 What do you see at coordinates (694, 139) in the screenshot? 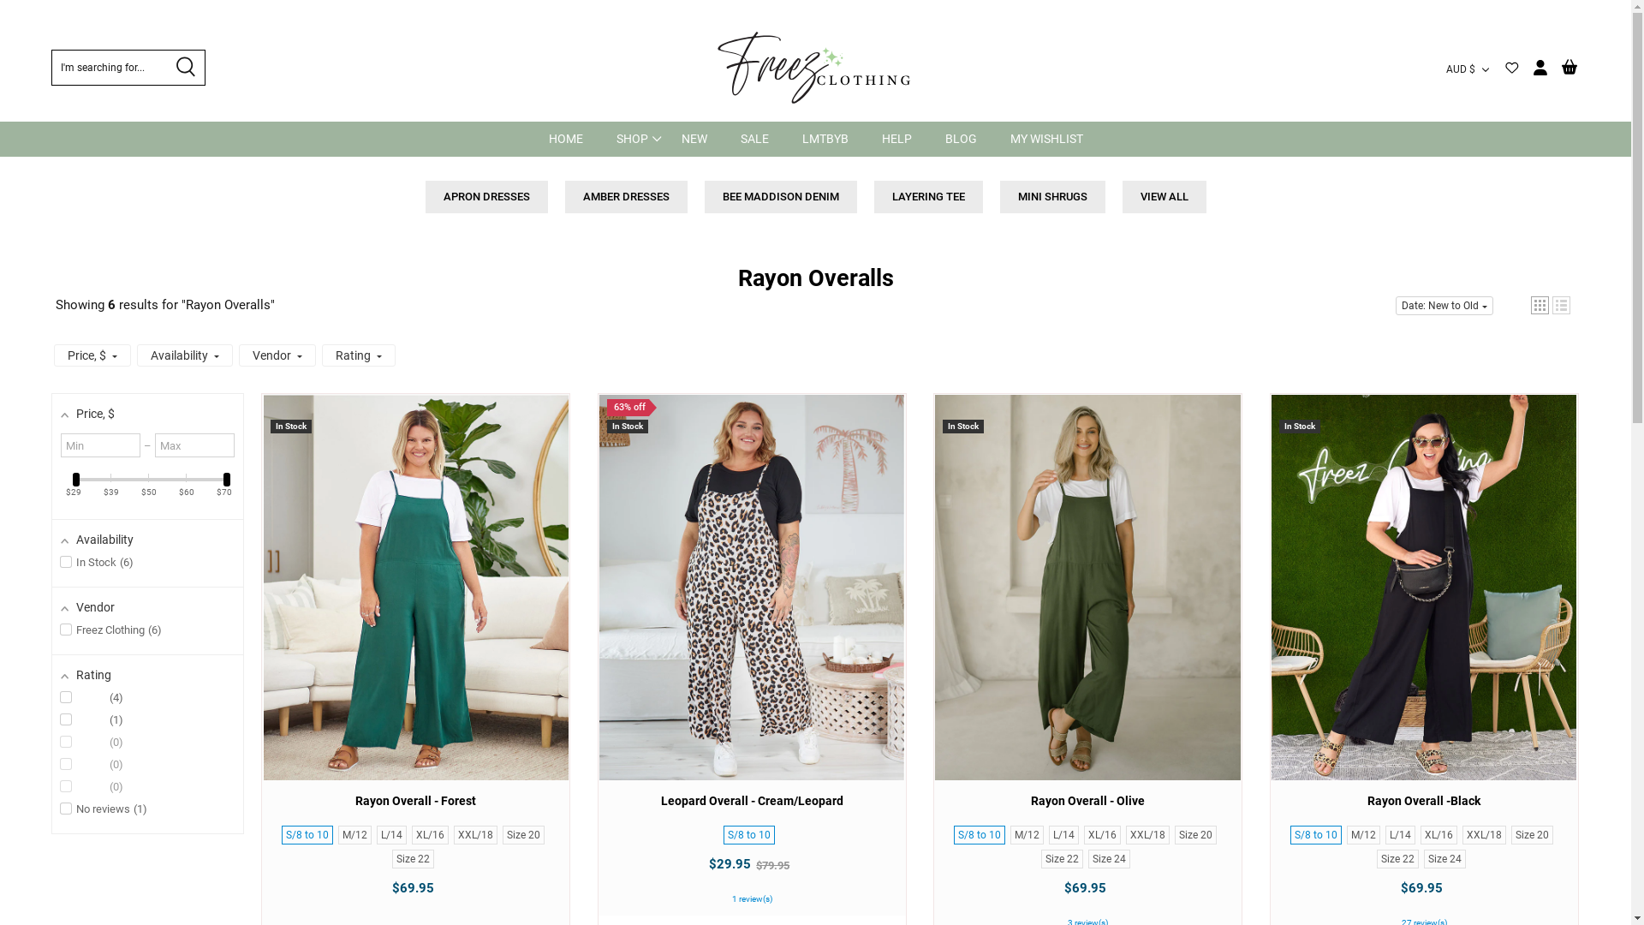
I see `NEW` at bounding box center [694, 139].